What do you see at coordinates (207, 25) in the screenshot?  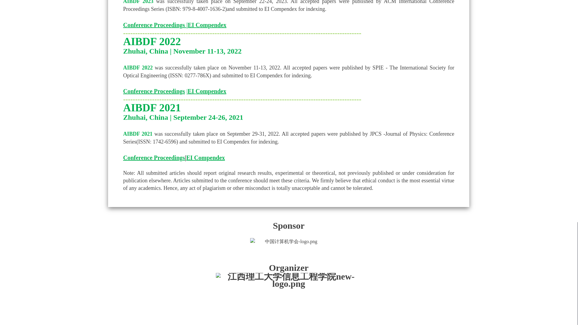 I see `EI Compendex` at bounding box center [207, 25].